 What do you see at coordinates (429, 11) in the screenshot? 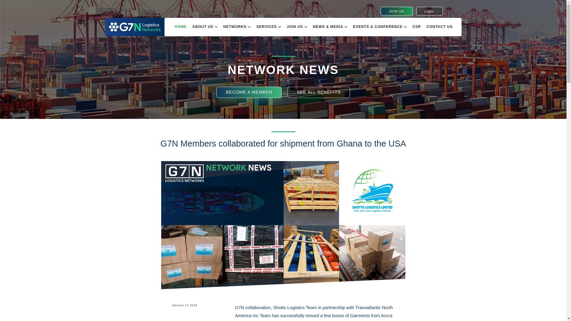
I see `Login` at bounding box center [429, 11].